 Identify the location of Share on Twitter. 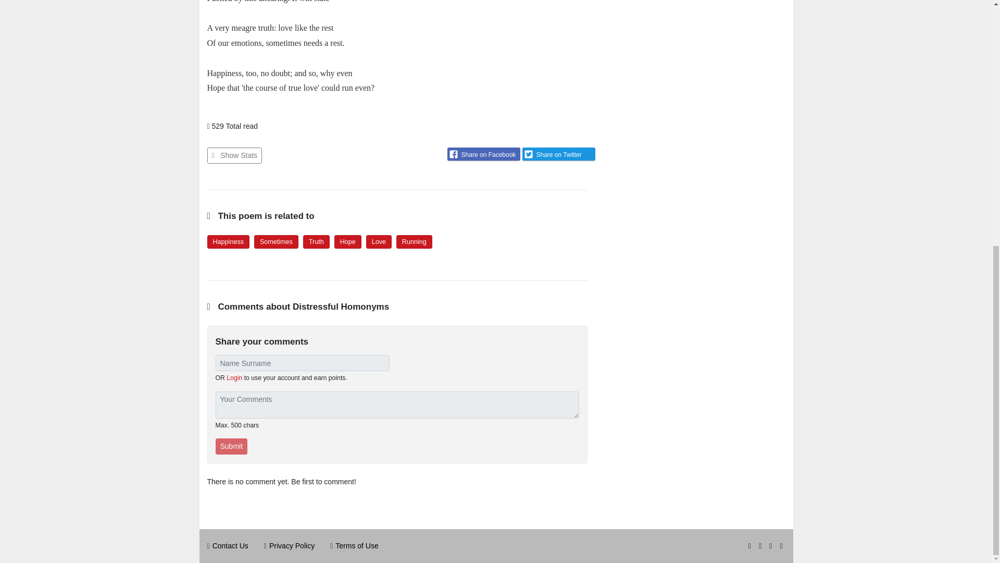
(558, 153).